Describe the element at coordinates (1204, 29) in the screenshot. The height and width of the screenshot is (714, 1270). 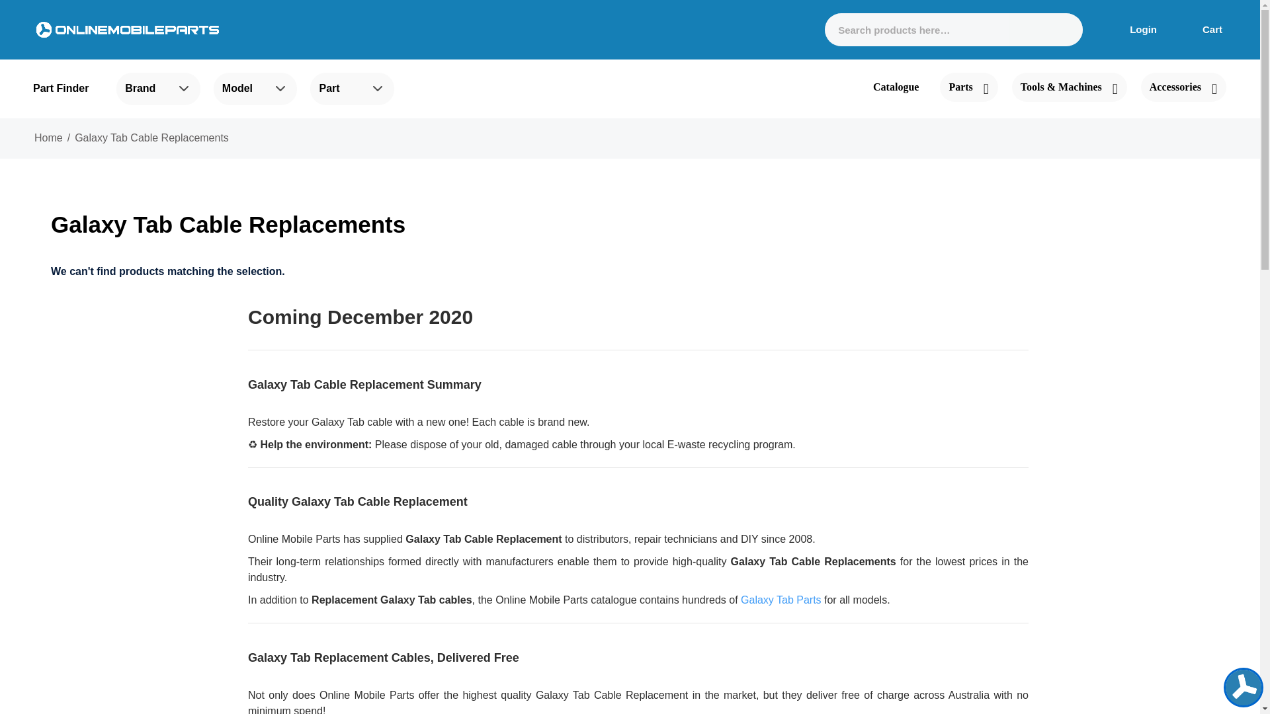
I see `Cart` at that location.